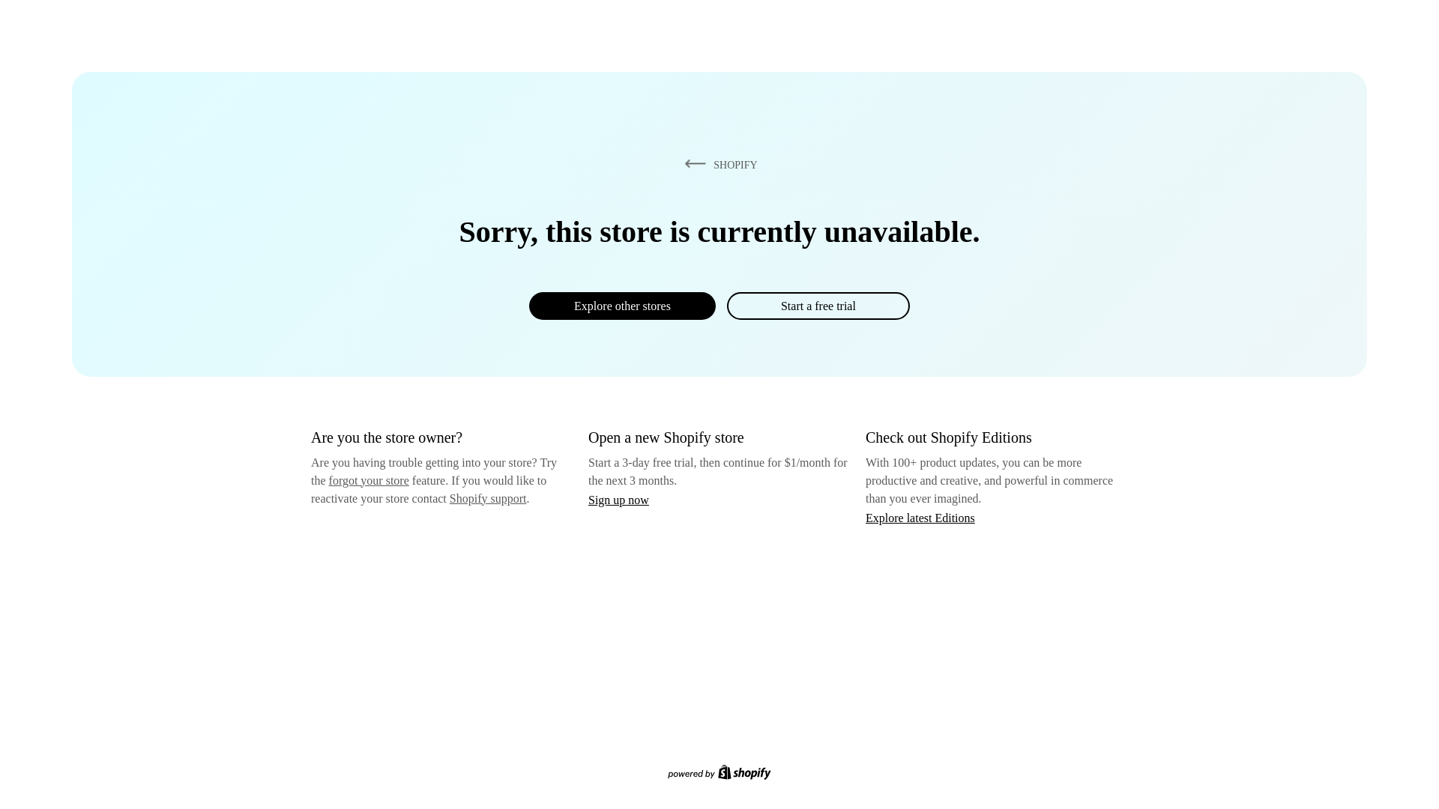 This screenshot has height=809, width=1439. What do you see at coordinates (369, 480) in the screenshot?
I see `forgot your store` at bounding box center [369, 480].